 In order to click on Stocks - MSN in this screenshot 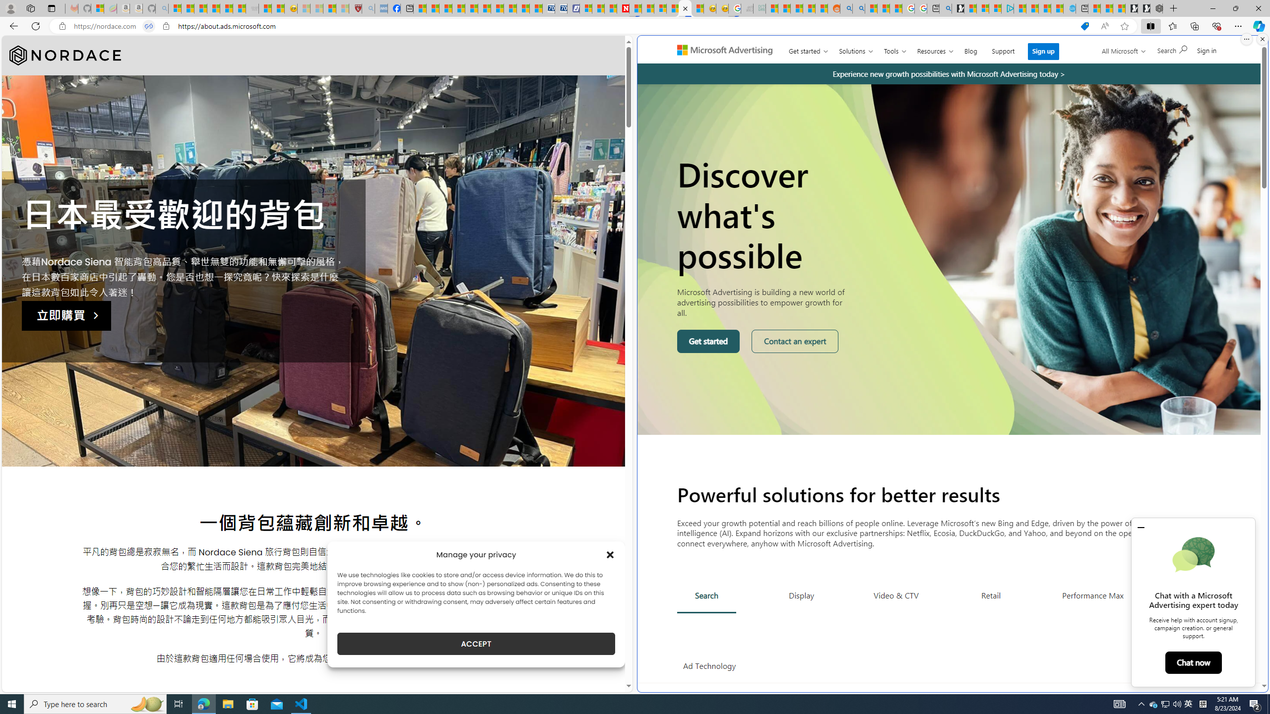, I will do `click(239, 8)`.